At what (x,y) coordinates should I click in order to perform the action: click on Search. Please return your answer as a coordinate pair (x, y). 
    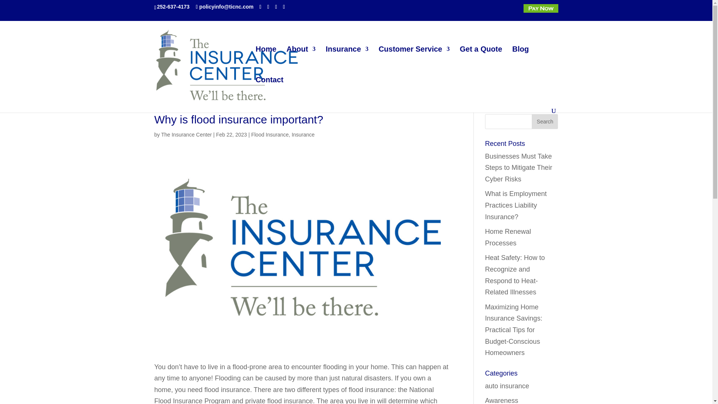
    Looking at the image, I should click on (544, 121).